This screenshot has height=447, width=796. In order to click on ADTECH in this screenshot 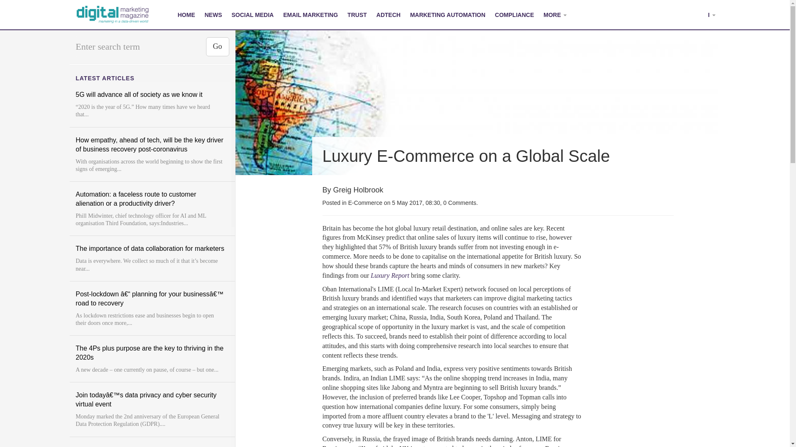, I will do `click(388, 15)`.